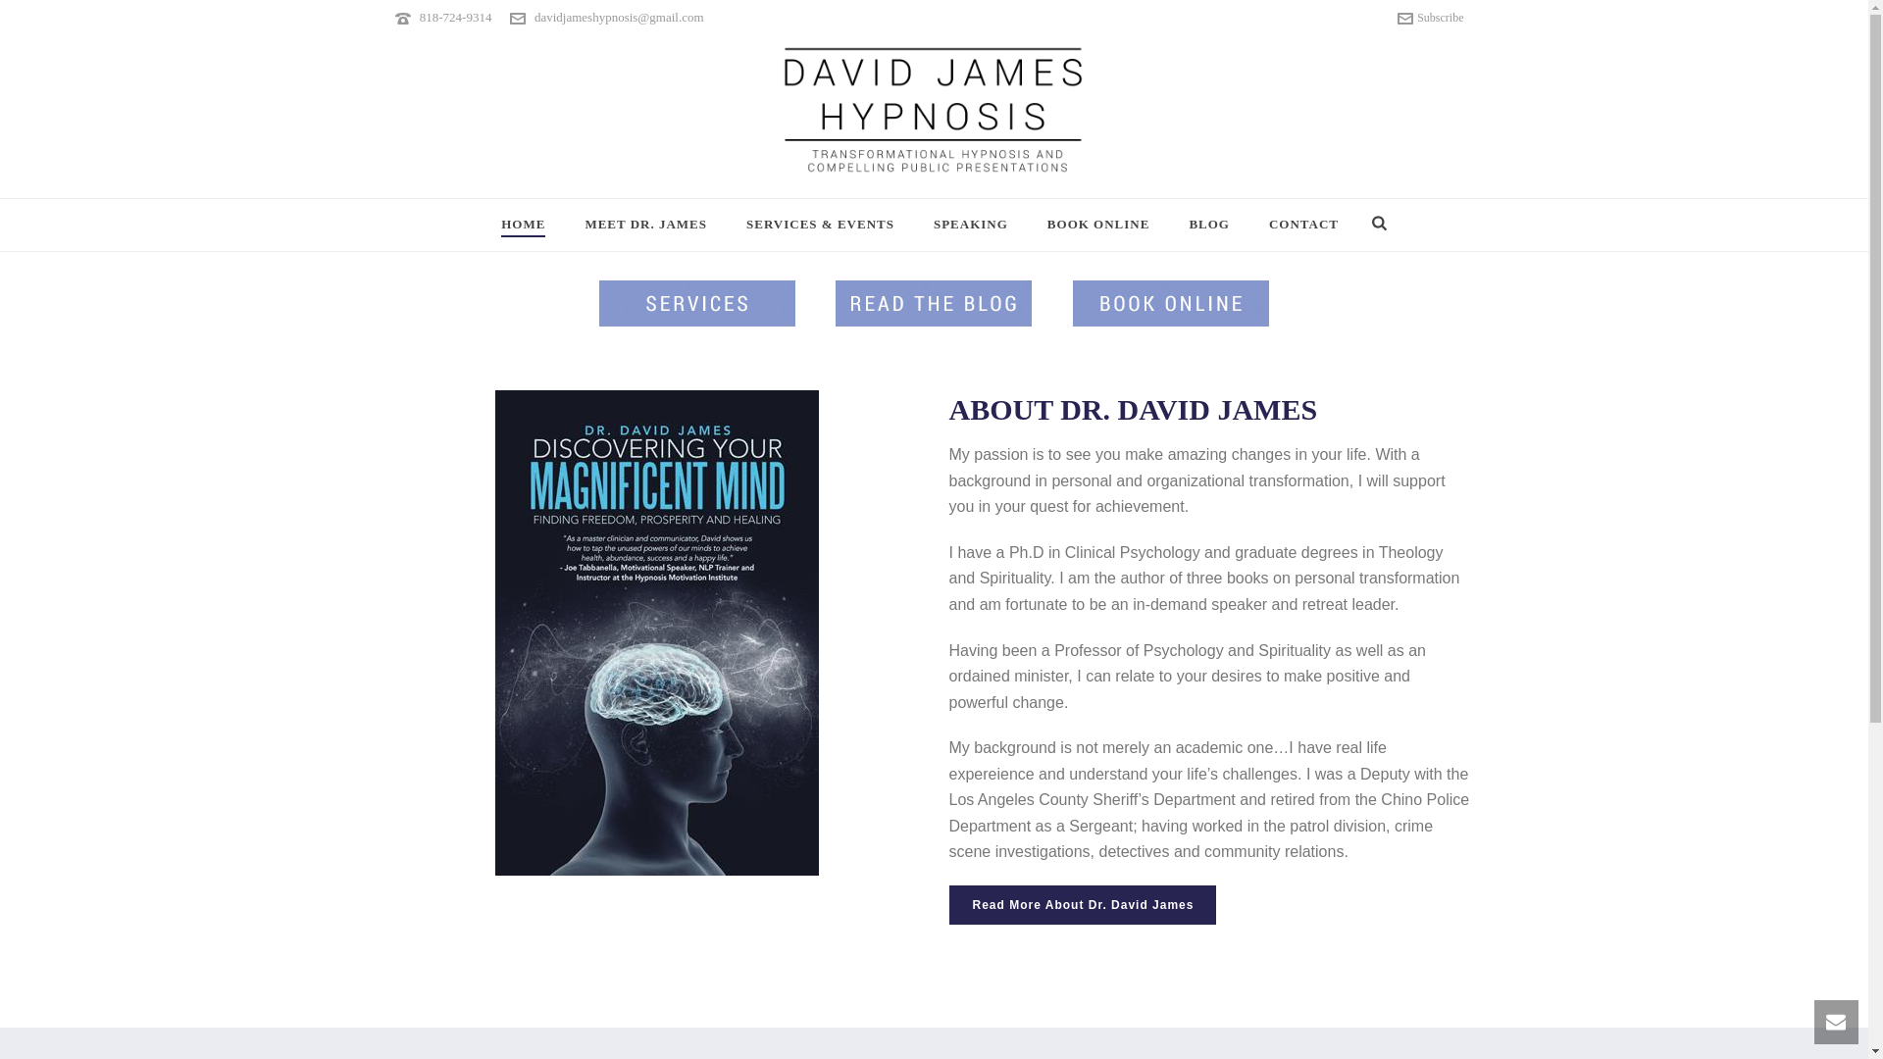 The image size is (1883, 1059). What do you see at coordinates (645, 225) in the screenshot?
I see `MEET DR. JAMES` at bounding box center [645, 225].